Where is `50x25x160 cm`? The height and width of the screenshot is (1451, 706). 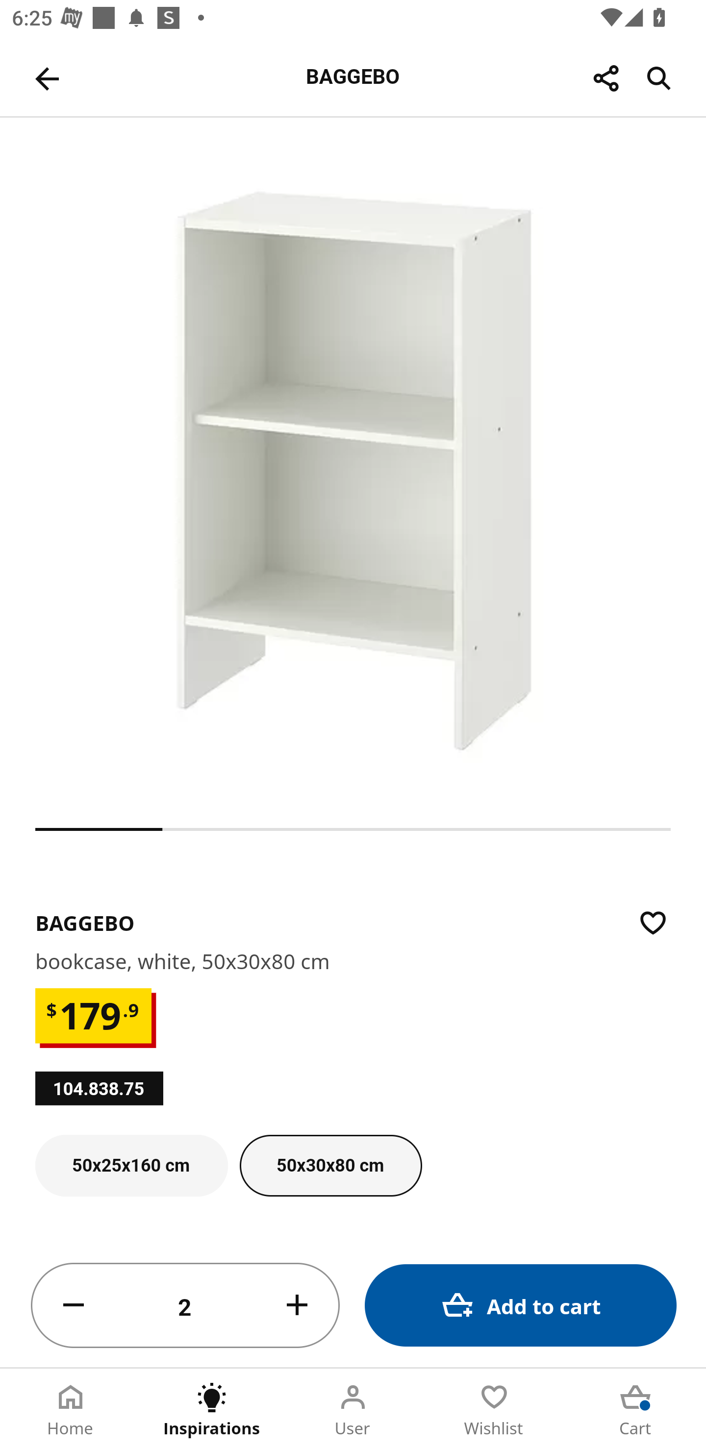
50x25x160 cm is located at coordinates (131, 1166).